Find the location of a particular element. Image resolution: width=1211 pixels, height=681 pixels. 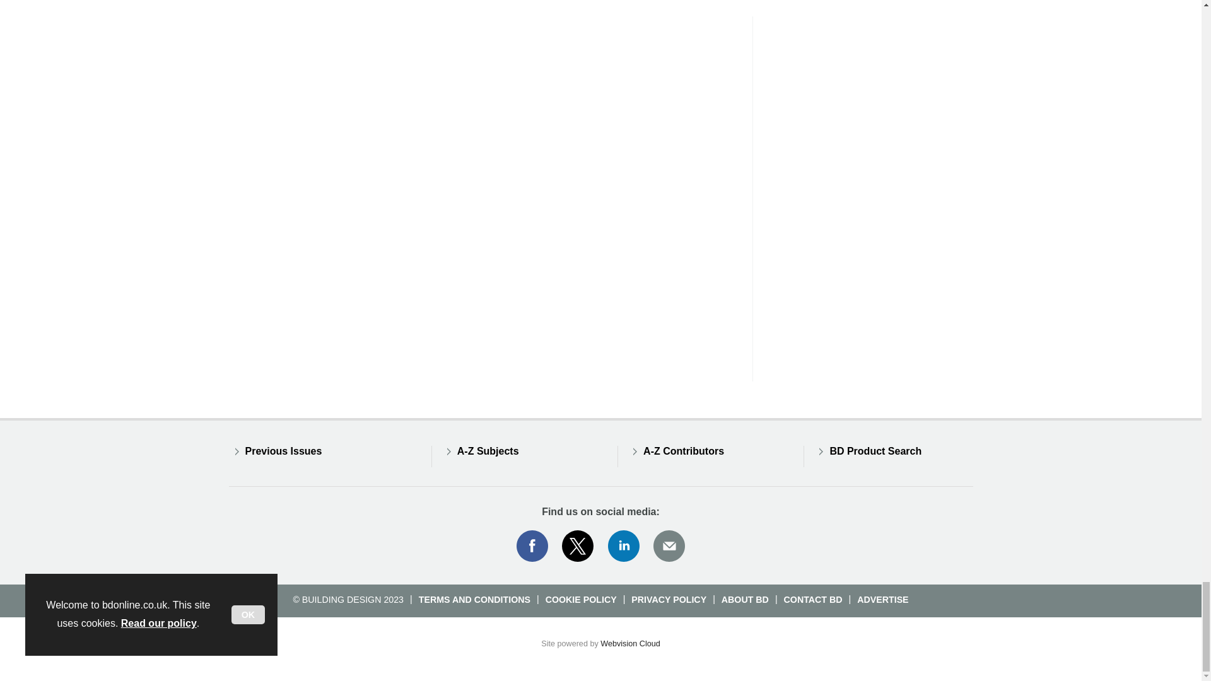

Email us is located at coordinates (669, 546).